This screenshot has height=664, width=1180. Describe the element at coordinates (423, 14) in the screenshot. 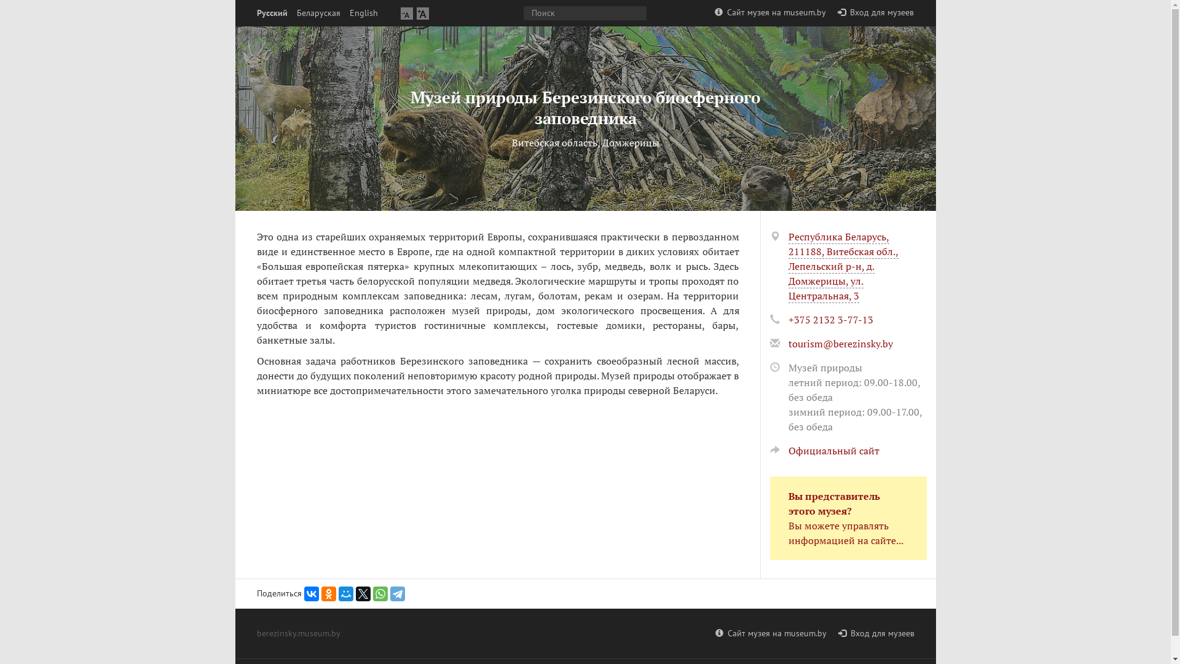

I see `A` at that location.